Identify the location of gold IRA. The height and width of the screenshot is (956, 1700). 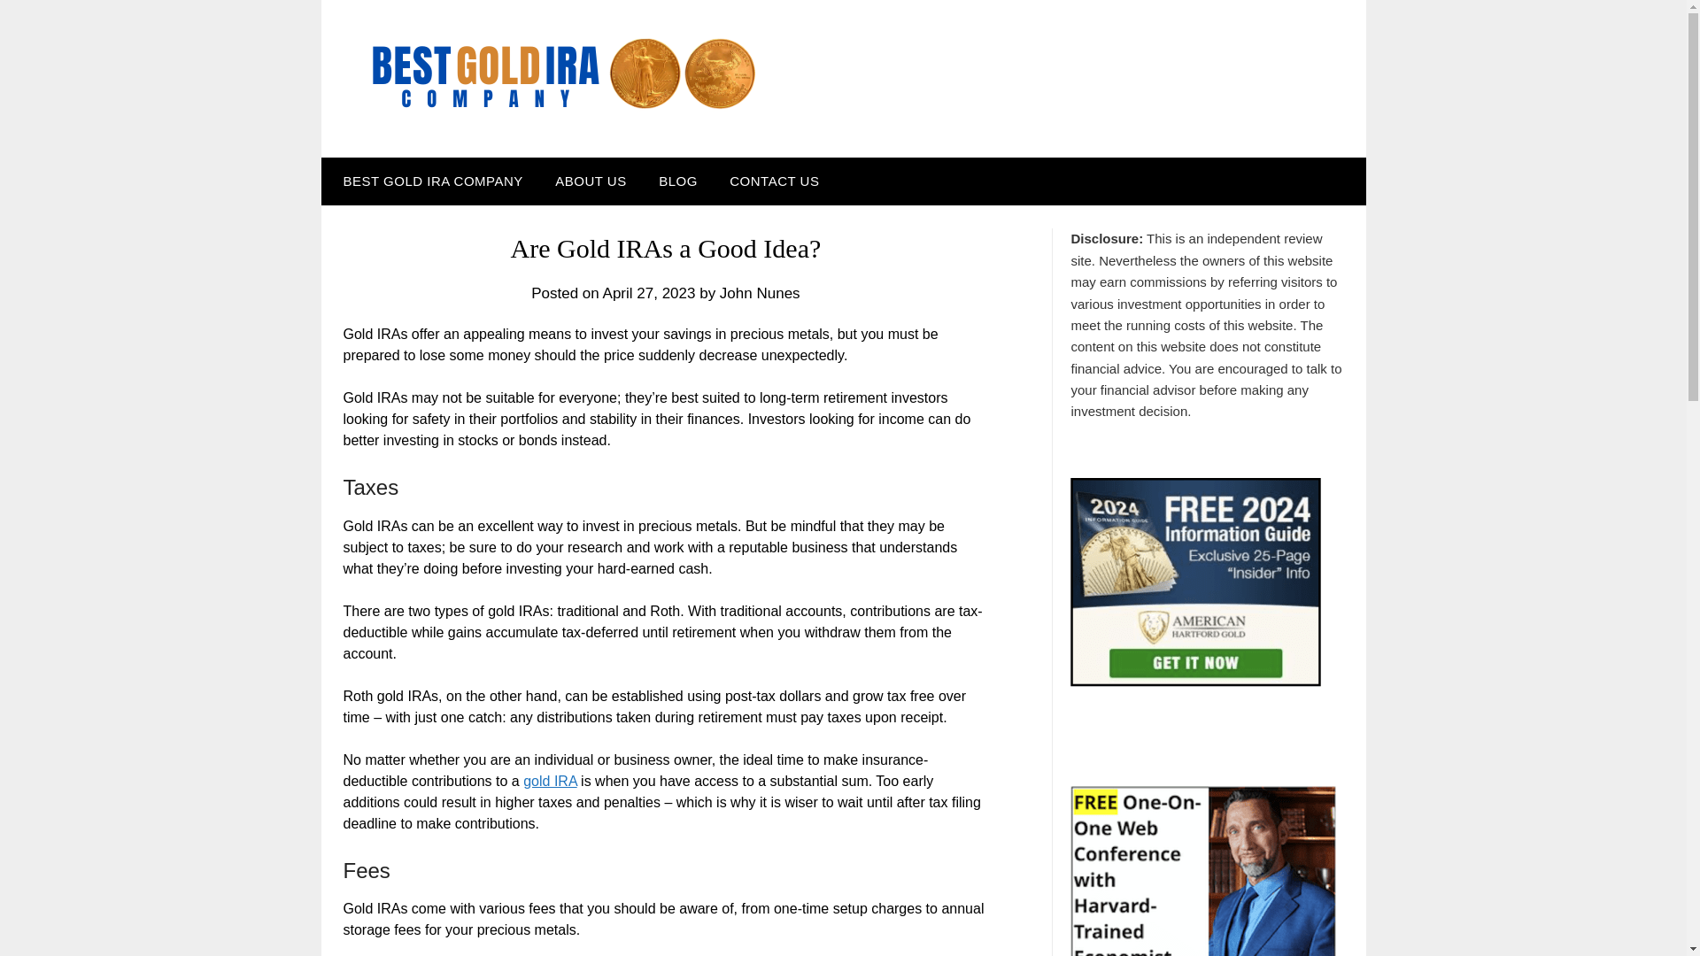
(549, 781).